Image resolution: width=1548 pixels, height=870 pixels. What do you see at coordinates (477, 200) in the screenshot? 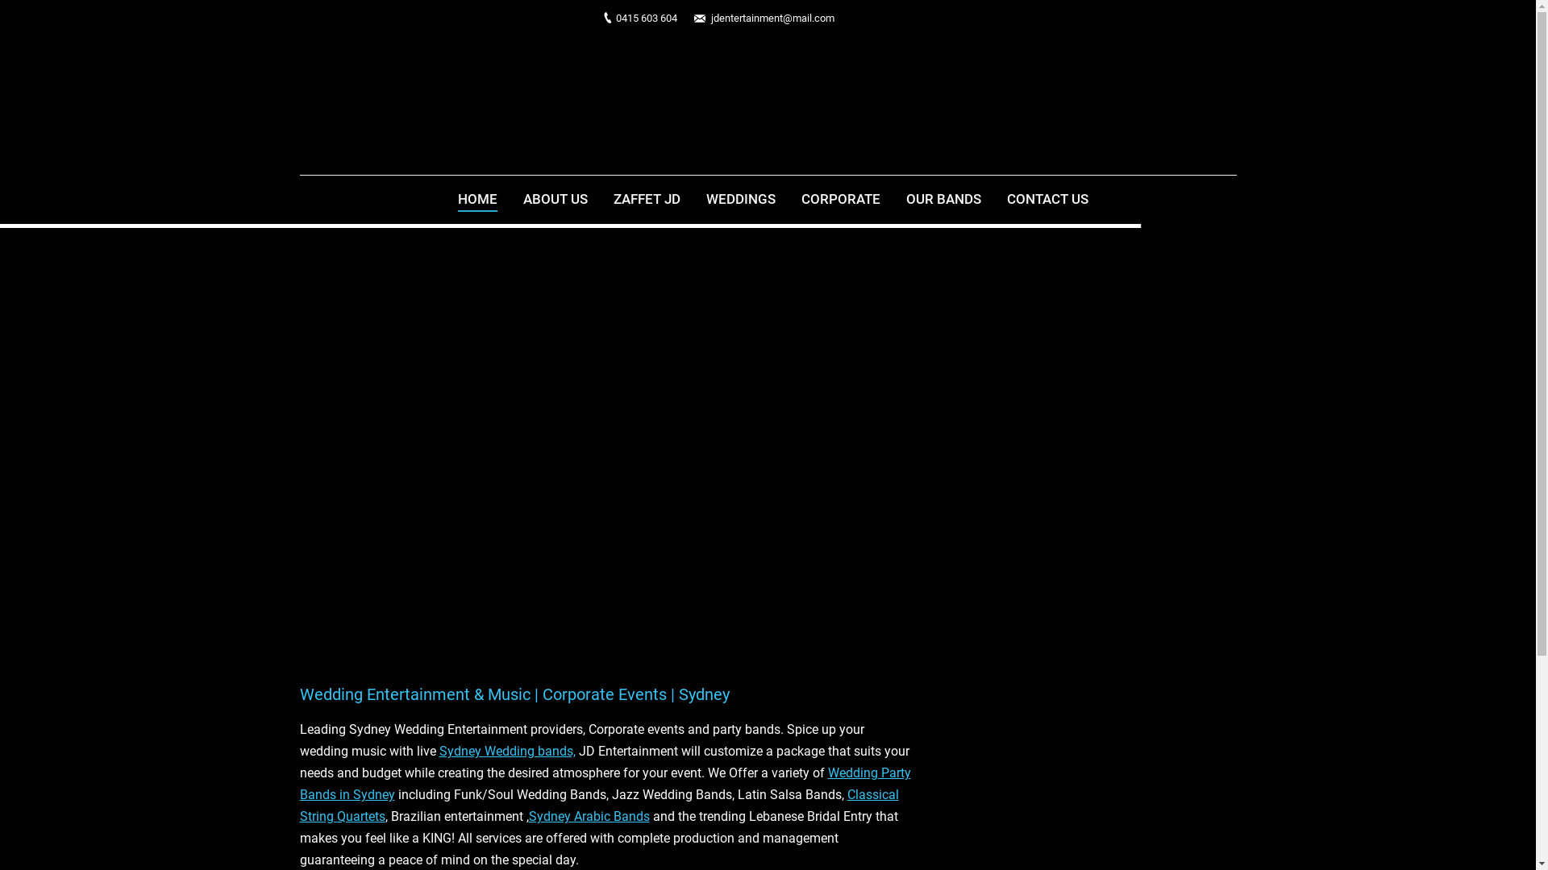
I see `HOME` at bounding box center [477, 200].